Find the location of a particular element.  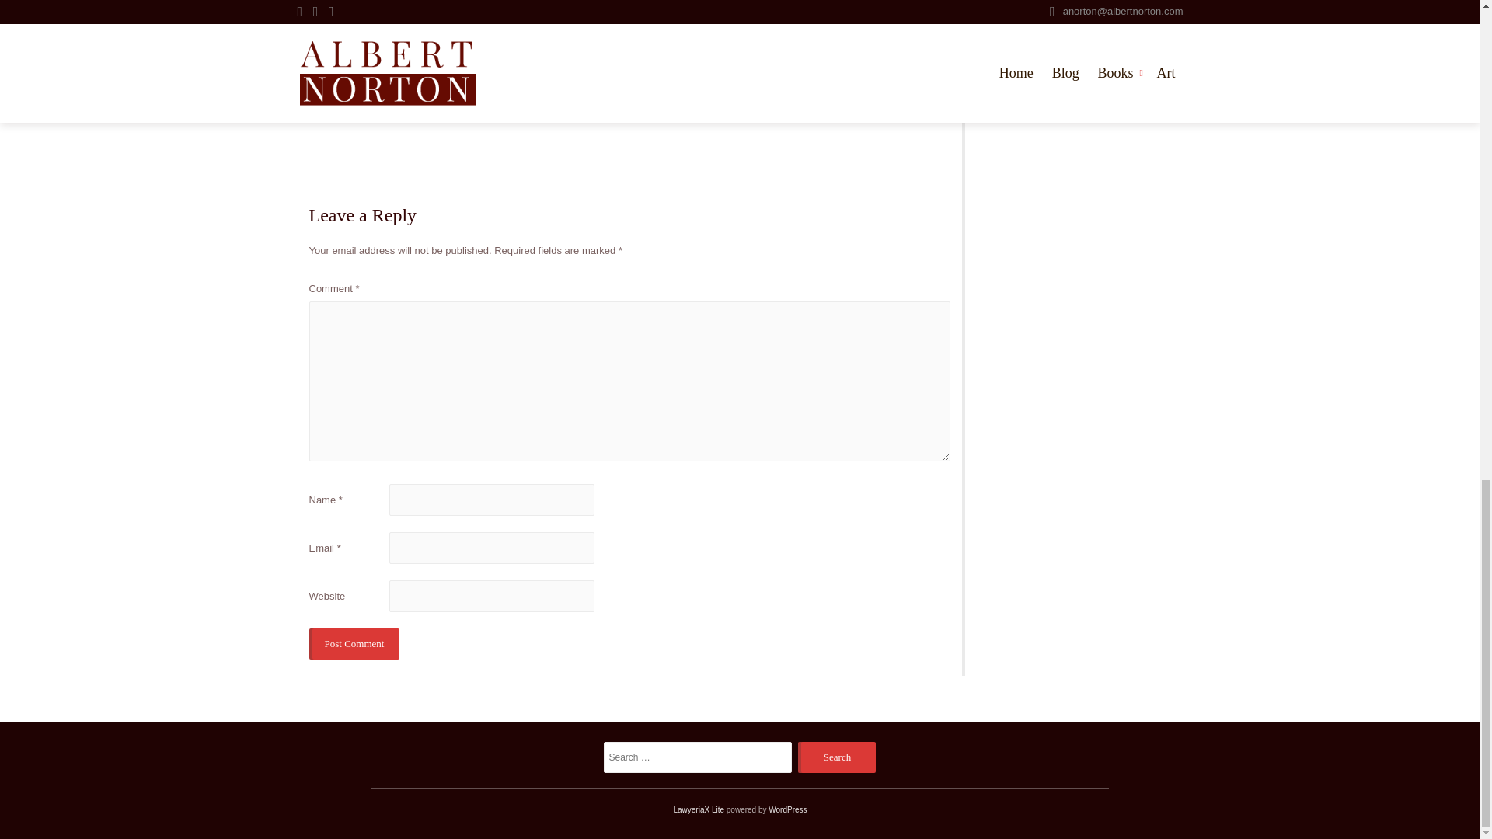

Agnosticism is located at coordinates (343, 6).